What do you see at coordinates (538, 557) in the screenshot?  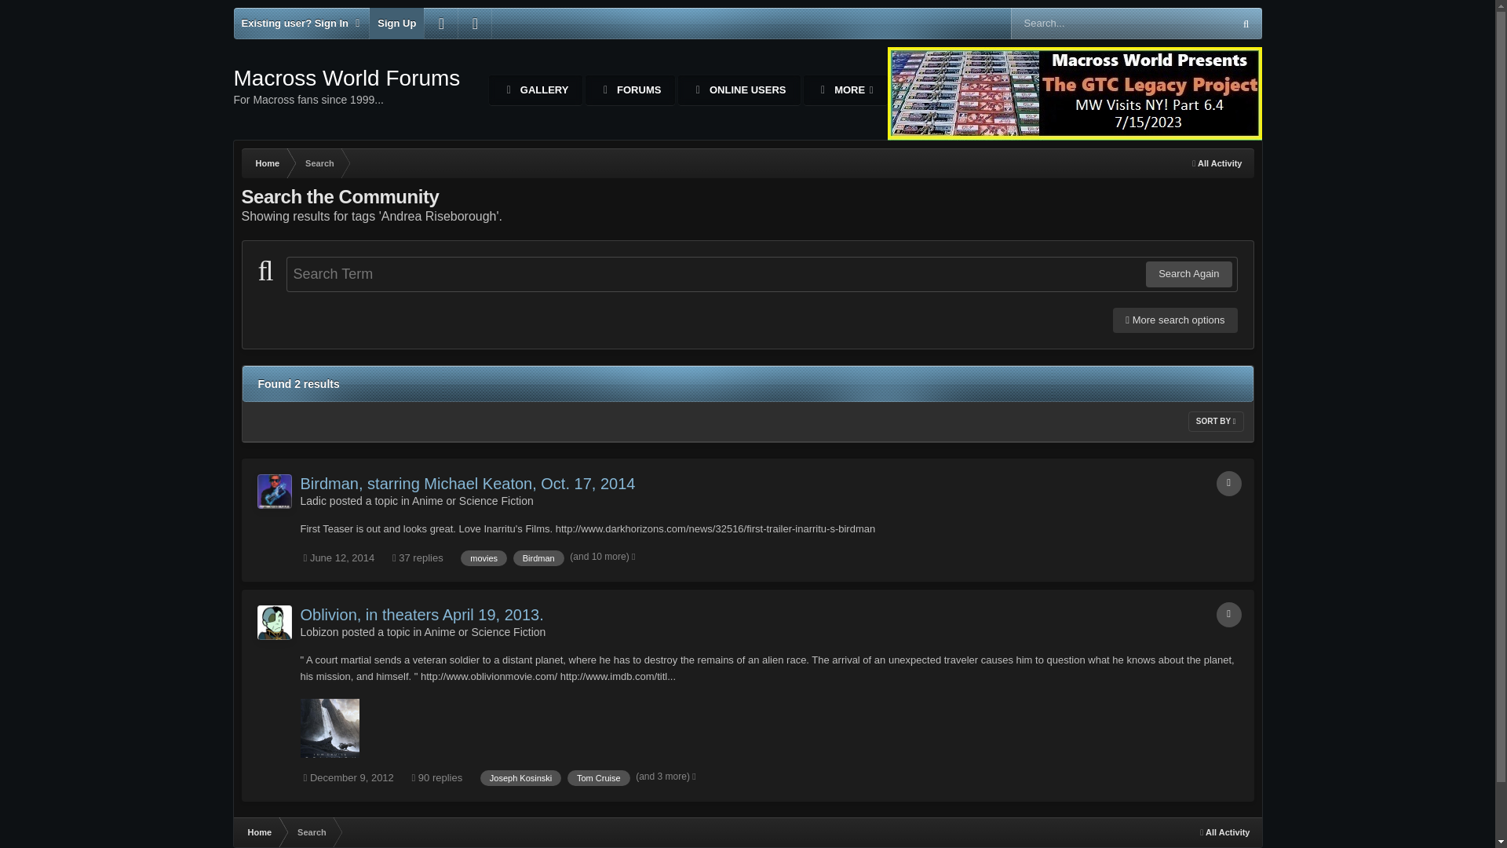 I see `Find other content tagged with 'Birdman'` at bounding box center [538, 557].